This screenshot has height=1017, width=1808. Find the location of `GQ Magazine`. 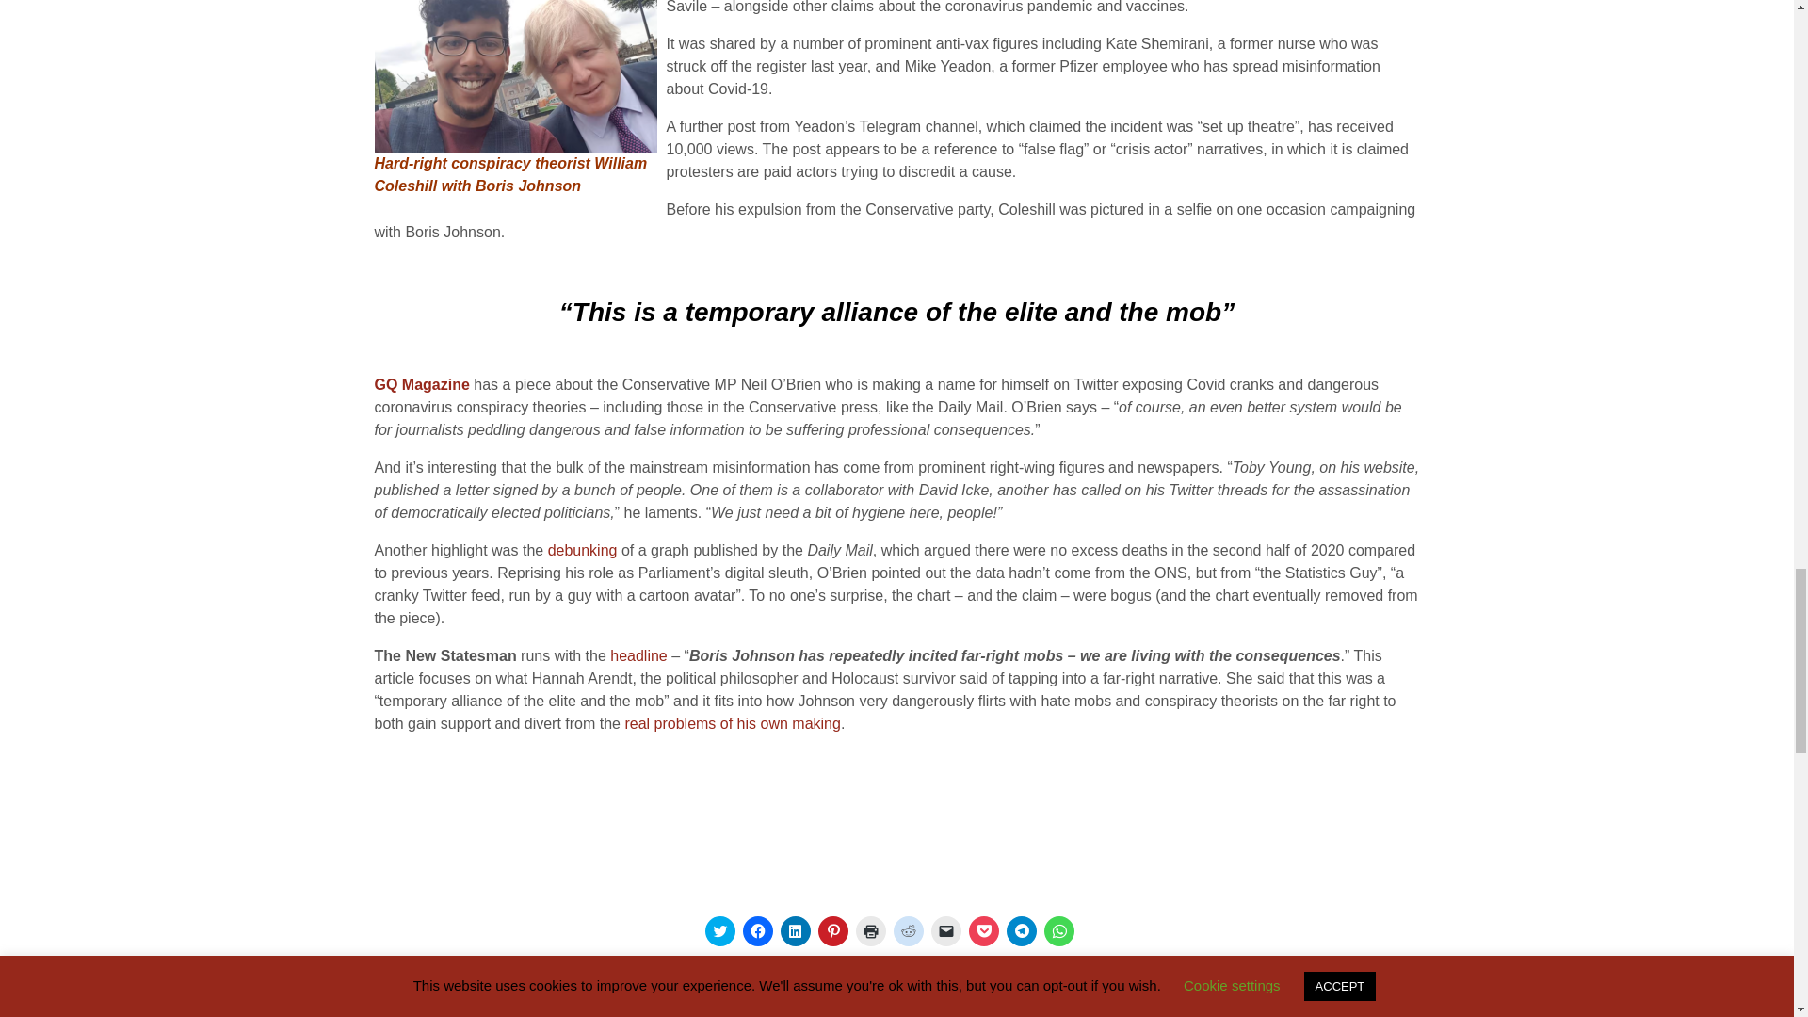

GQ Magazine is located at coordinates (422, 384).